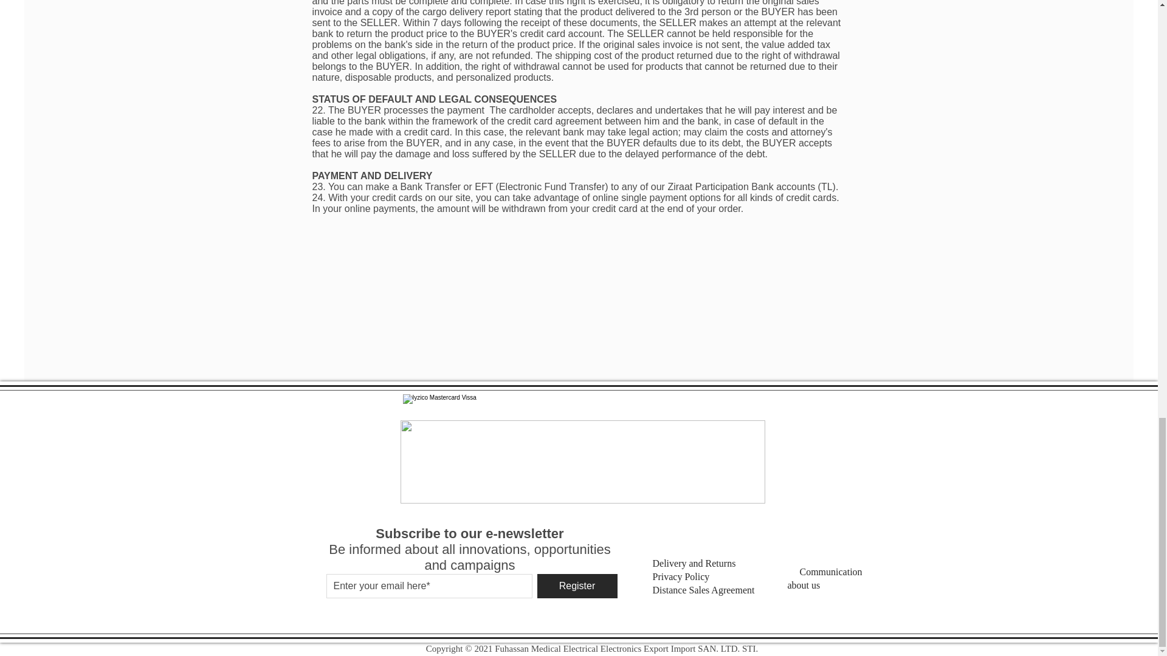 This screenshot has width=1167, height=656. Describe the element at coordinates (707, 590) in the screenshot. I see `Distance Sales Agreement` at that location.